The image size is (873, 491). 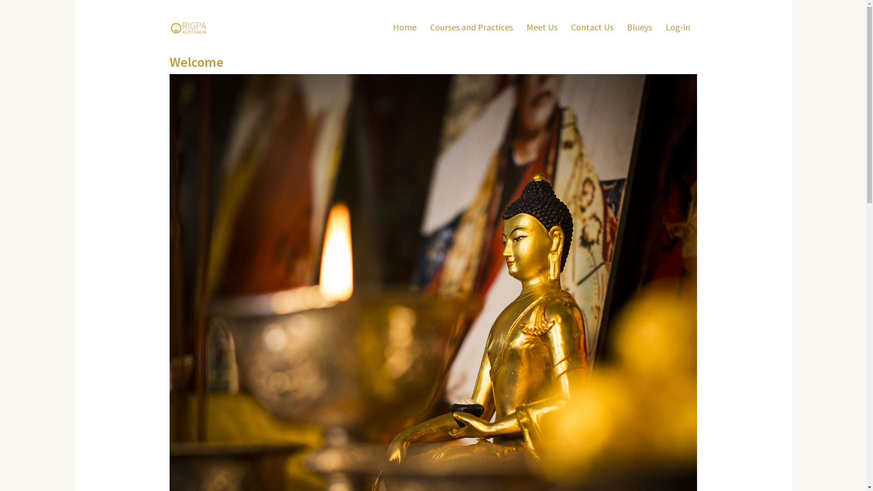 I want to click on Blueys, so click(x=639, y=27).